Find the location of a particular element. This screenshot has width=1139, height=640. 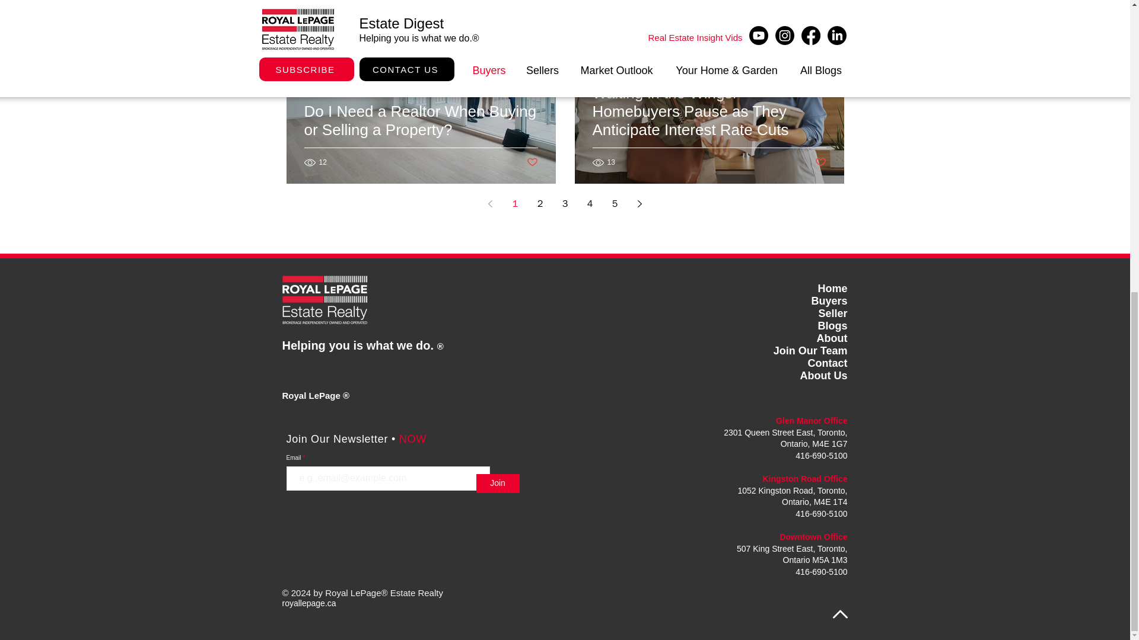

Buyers is located at coordinates (829, 301).